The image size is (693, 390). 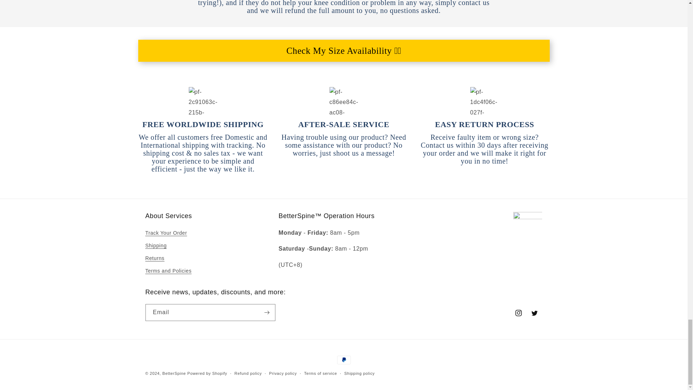 What do you see at coordinates (168, 271) in the screenshot?
I see `Terms and Policies` at bounding box center [168, 271].